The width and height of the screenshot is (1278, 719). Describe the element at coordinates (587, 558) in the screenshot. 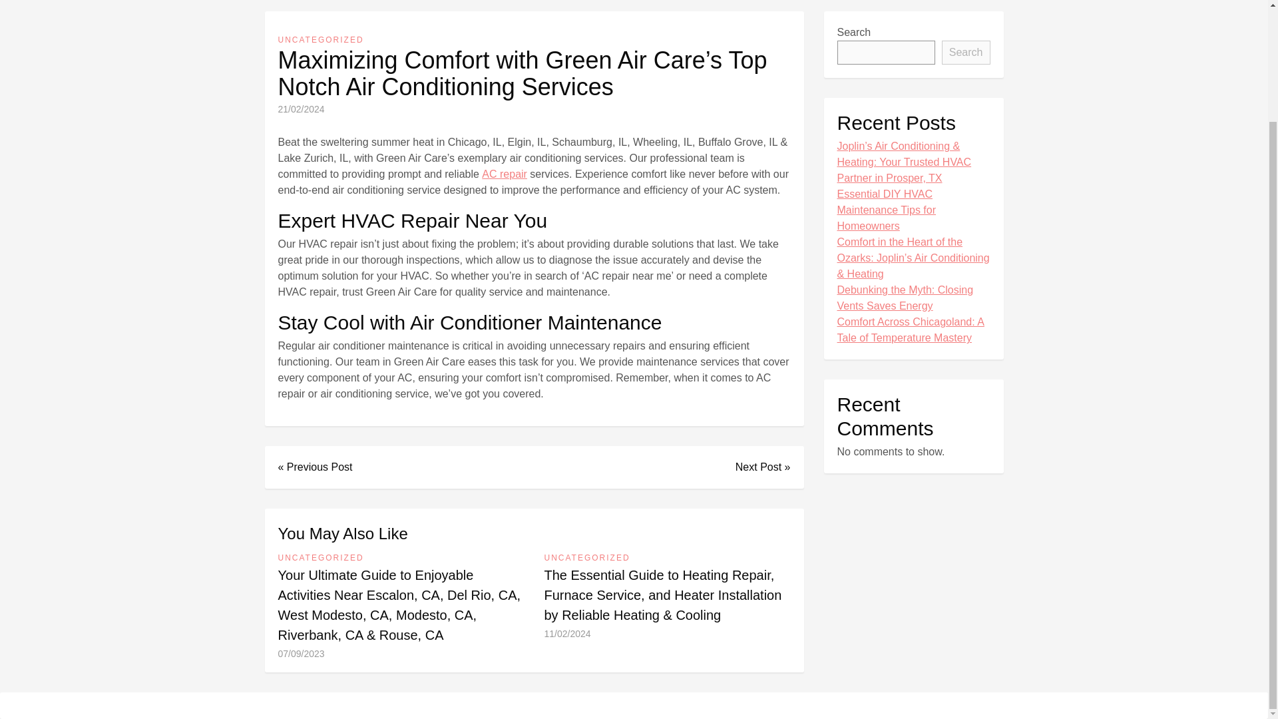

I see `UNCATEGORIZED` at that location.